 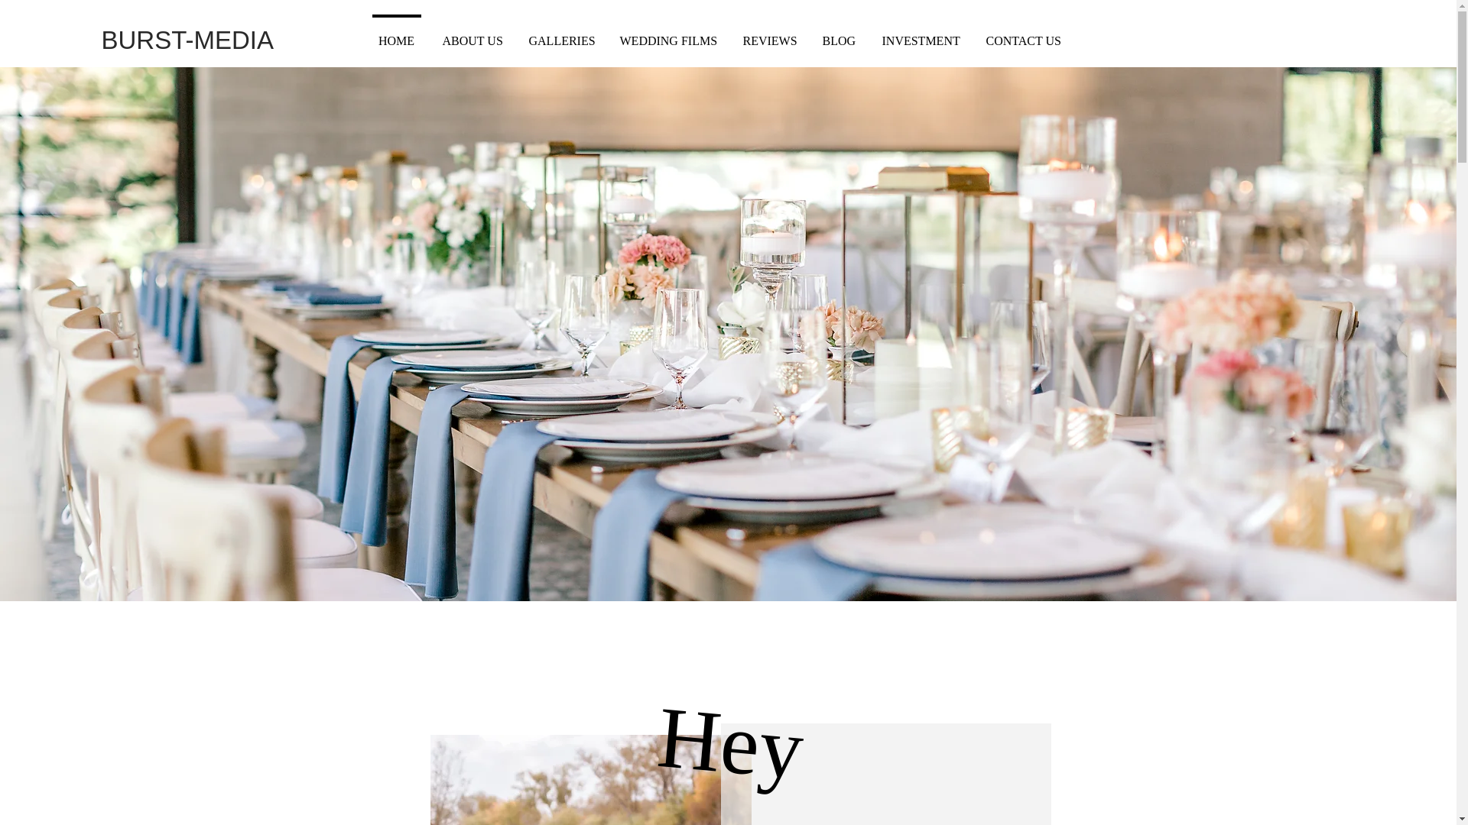 What do you see at coordinates (832, 34) in the screenshot?
I see `BLOG` at bounding box center [832, 34].